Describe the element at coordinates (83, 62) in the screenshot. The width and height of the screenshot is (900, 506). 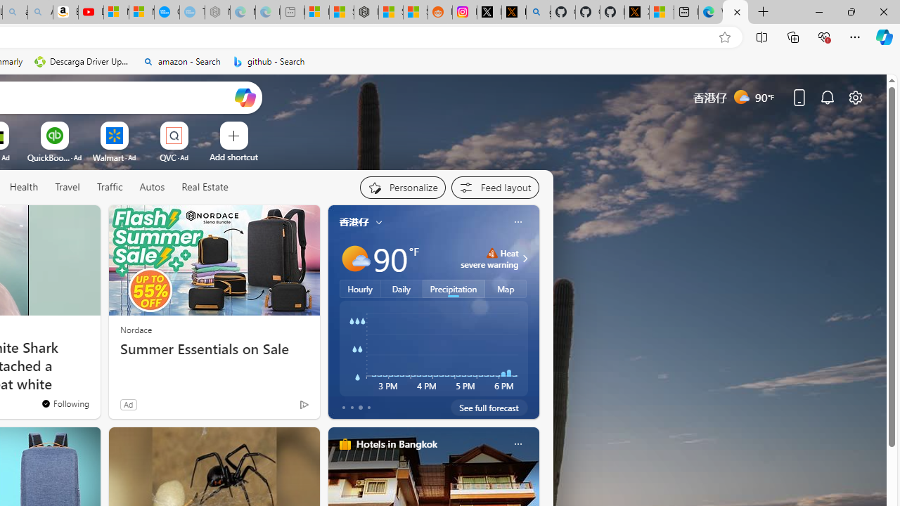
I see `Descarga Driver Updater` at that location.